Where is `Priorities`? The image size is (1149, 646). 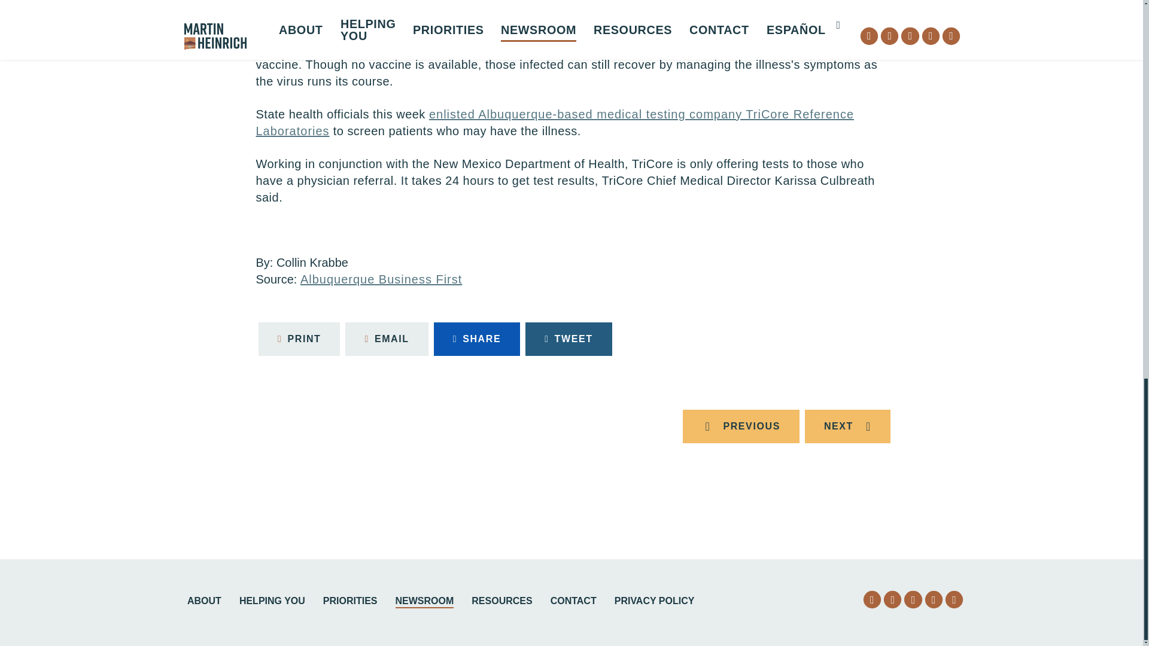
Priorities is located at coordinates (350, 602).